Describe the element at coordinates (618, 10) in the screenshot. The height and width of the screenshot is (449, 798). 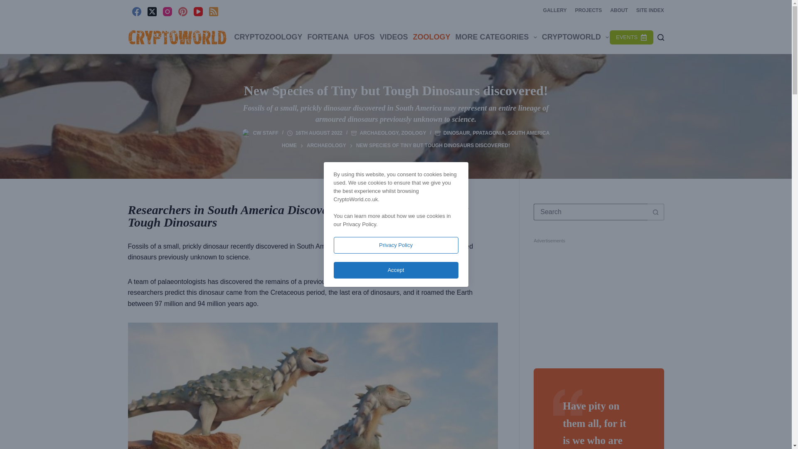
I see `ABOUT` at that location.